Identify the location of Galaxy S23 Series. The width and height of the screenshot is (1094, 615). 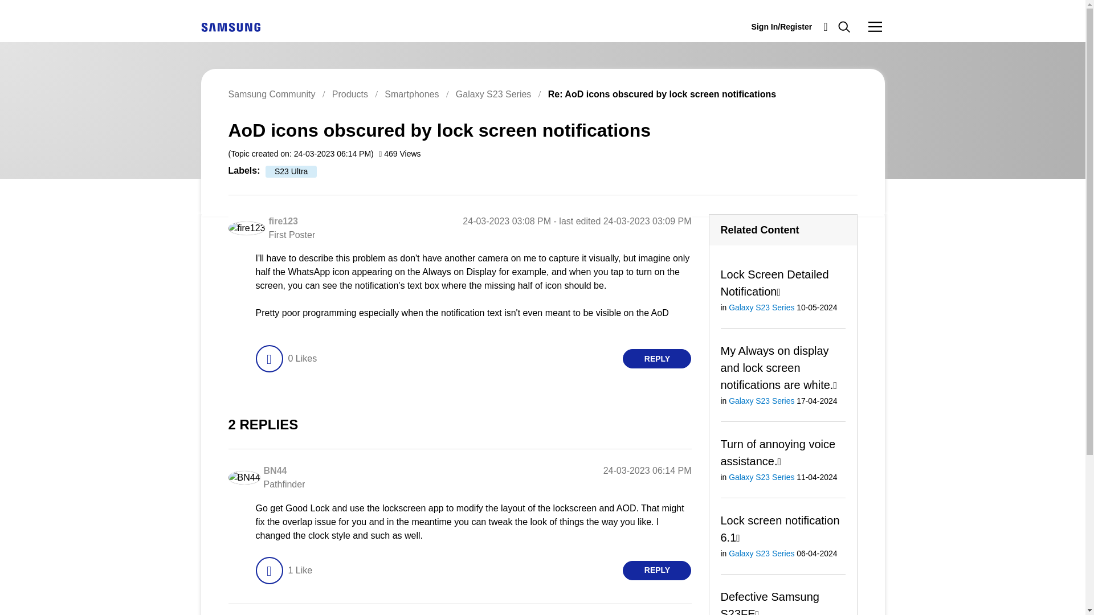
(493, 93).